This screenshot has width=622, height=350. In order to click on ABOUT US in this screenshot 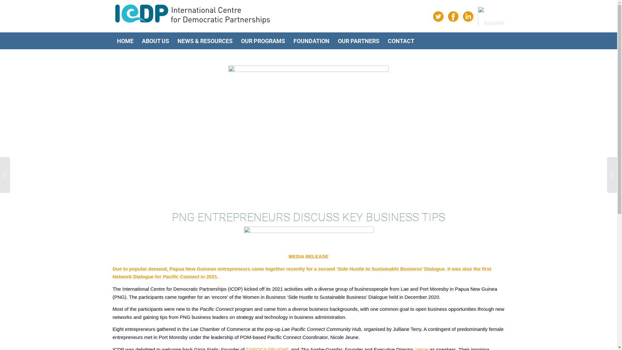, I will do `click(155, 41)`.